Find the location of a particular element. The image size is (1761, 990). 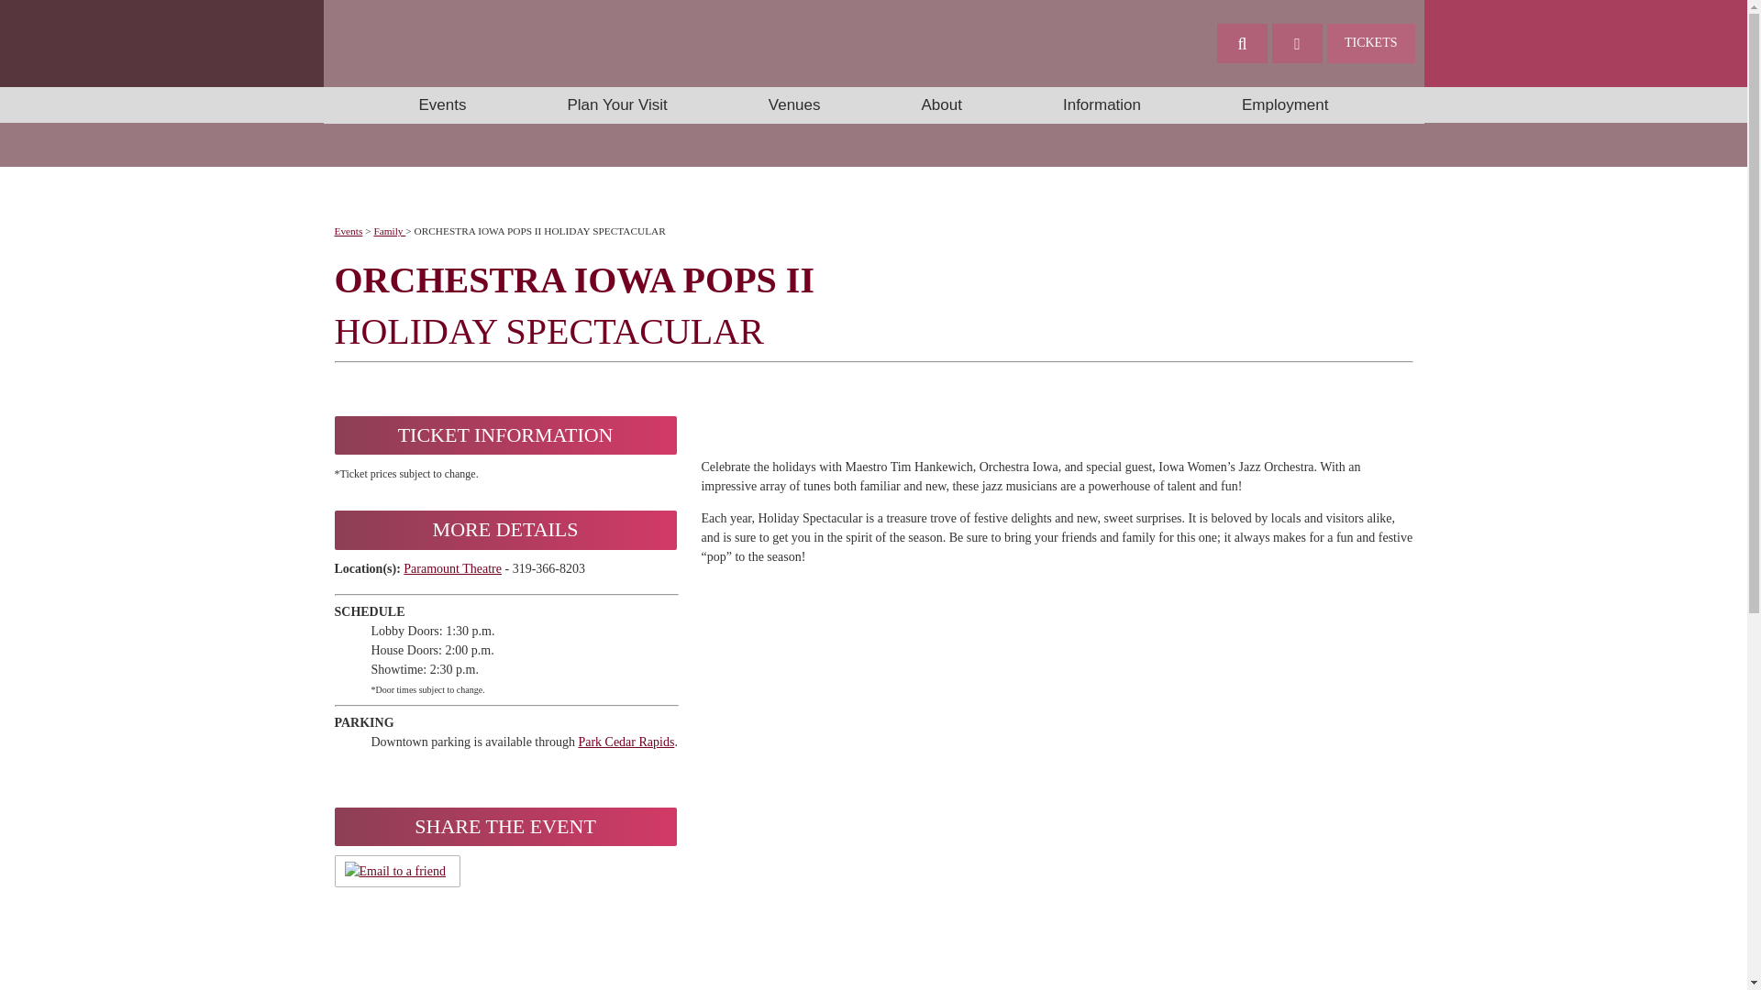

Search is located at coordinates (1242, 43).